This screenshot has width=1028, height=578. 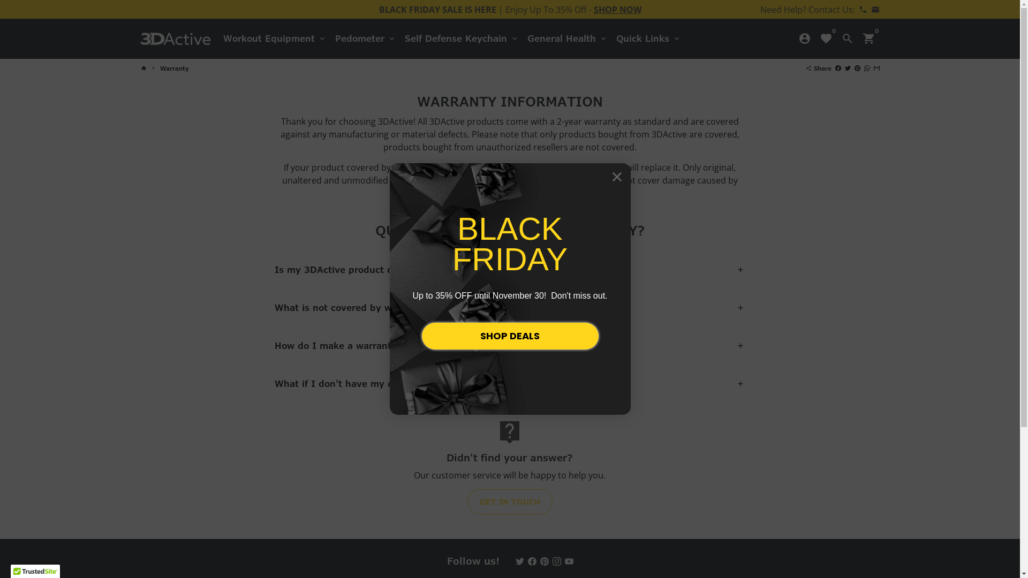 What do you see at coordinates (617, 9) in the screenshot?
I see `SHOP NOW` at bounding box center [617, 9].